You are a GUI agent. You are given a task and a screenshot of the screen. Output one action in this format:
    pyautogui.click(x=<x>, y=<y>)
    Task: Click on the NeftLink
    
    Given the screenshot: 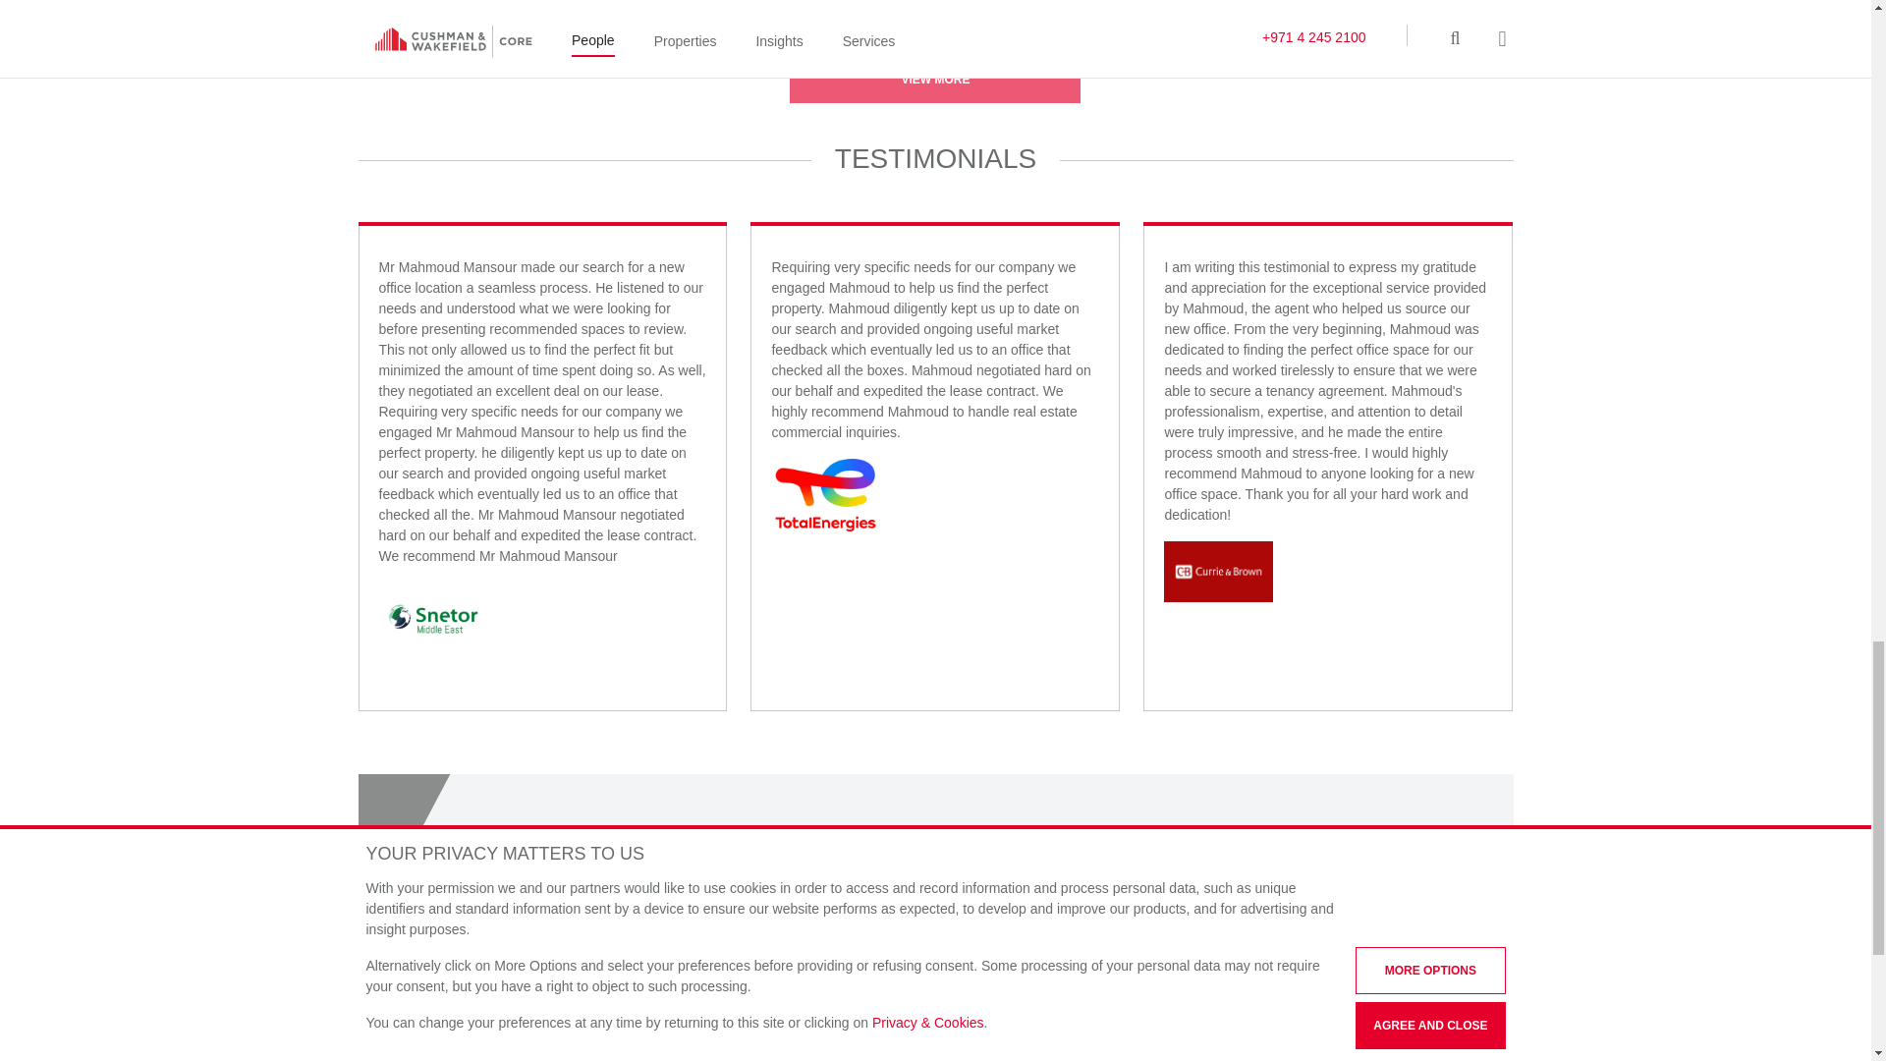 What is the action you would take?
    pyautogui.click(x=569, y=12)
    